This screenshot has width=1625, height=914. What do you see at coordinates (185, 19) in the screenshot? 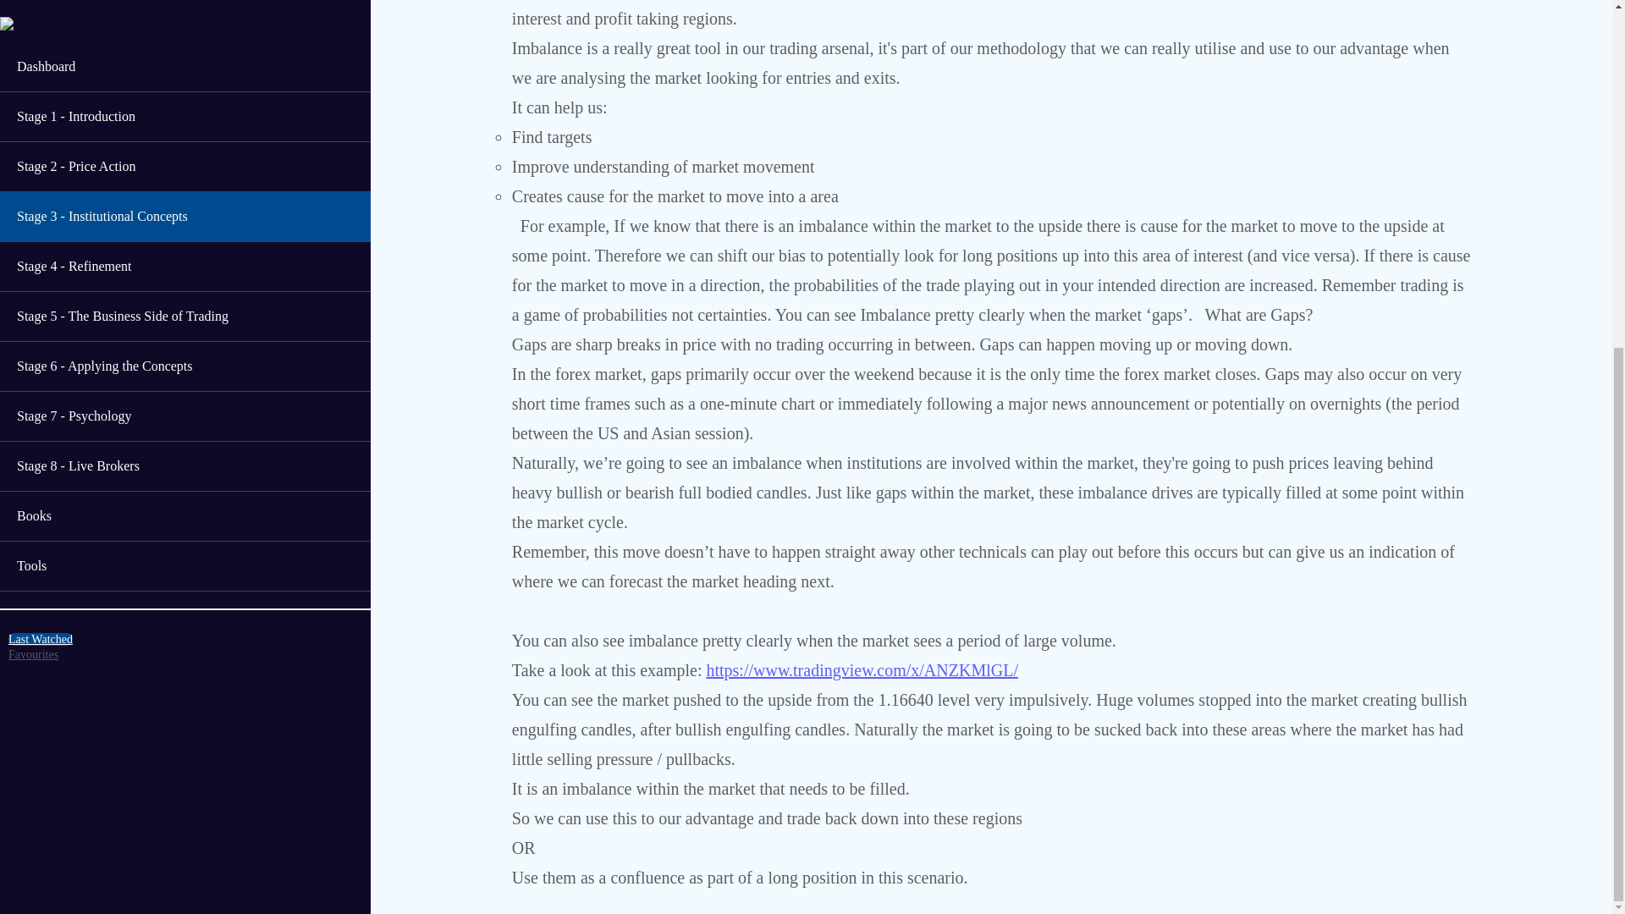
I see `Tools` at bounding box center [185, 19].